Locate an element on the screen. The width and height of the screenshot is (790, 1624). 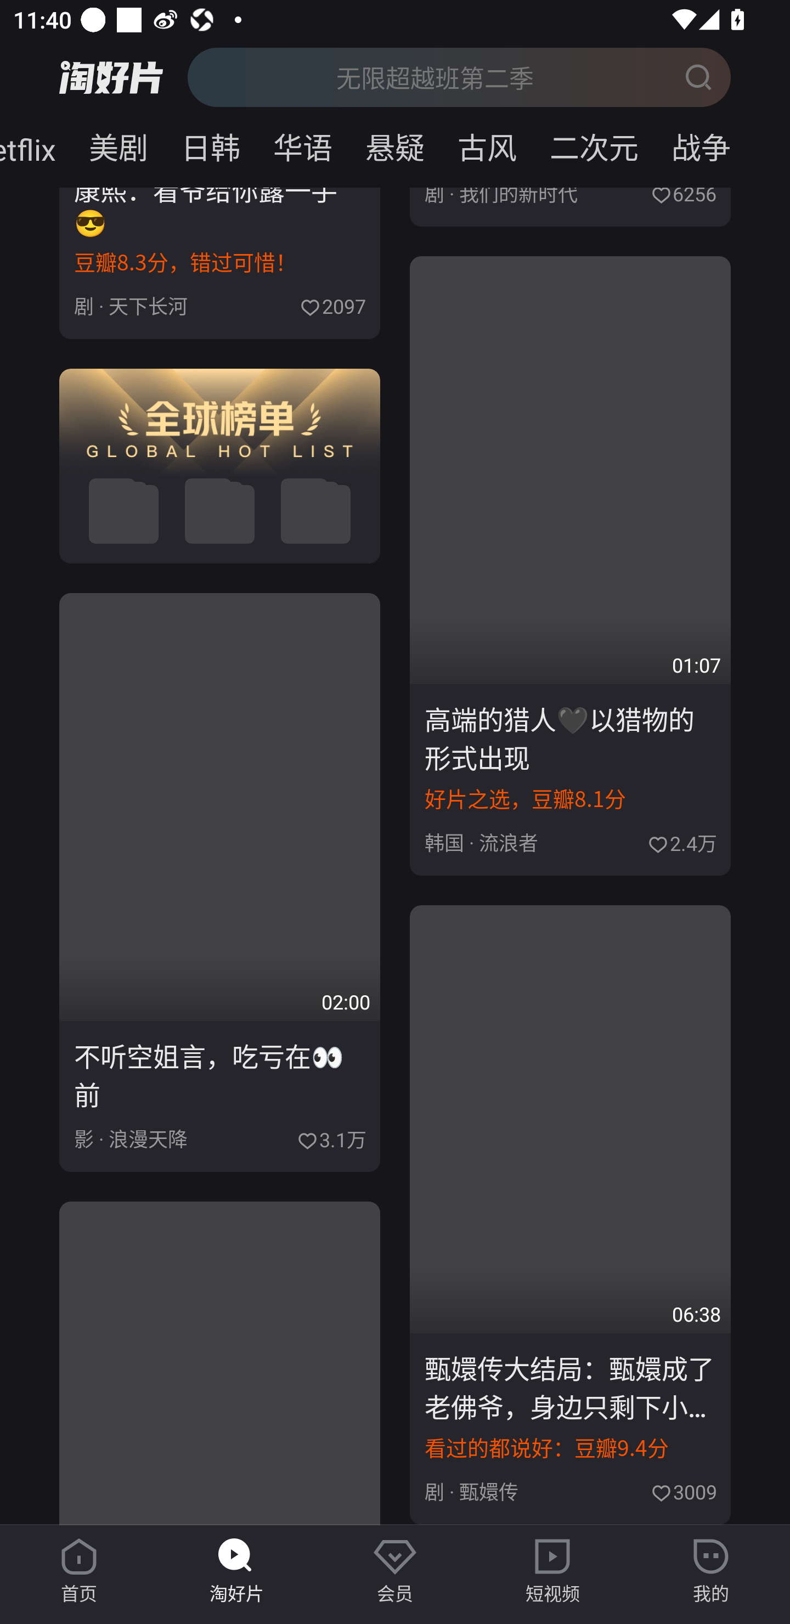
01:07 高端的猎人🖤以猎物的形式出现 好片之选，豆瓣8.1分 韩国 · 流浪者  2.4万 is located at coordinates (571, 566).